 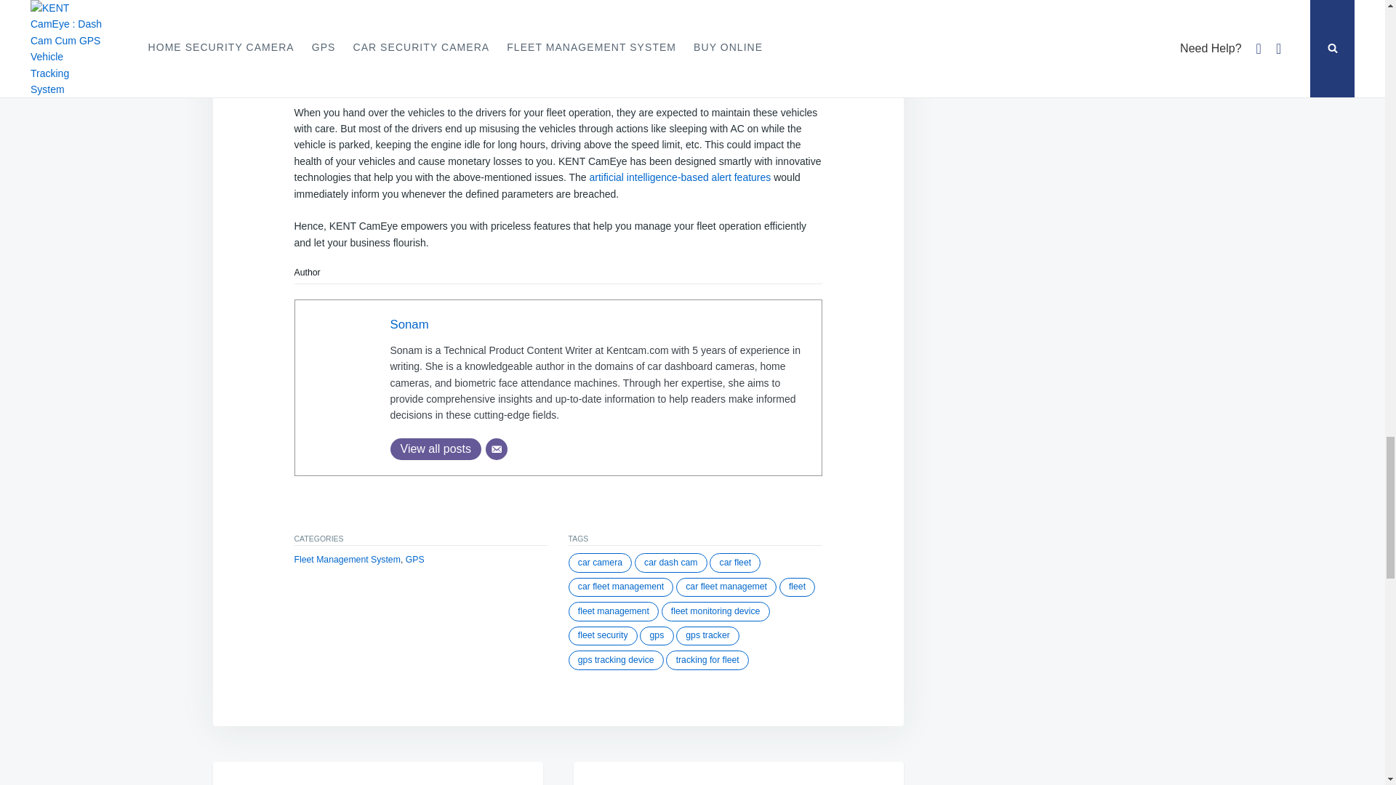 I want to click on KENT CamEye app, so click(x=359, y=13).